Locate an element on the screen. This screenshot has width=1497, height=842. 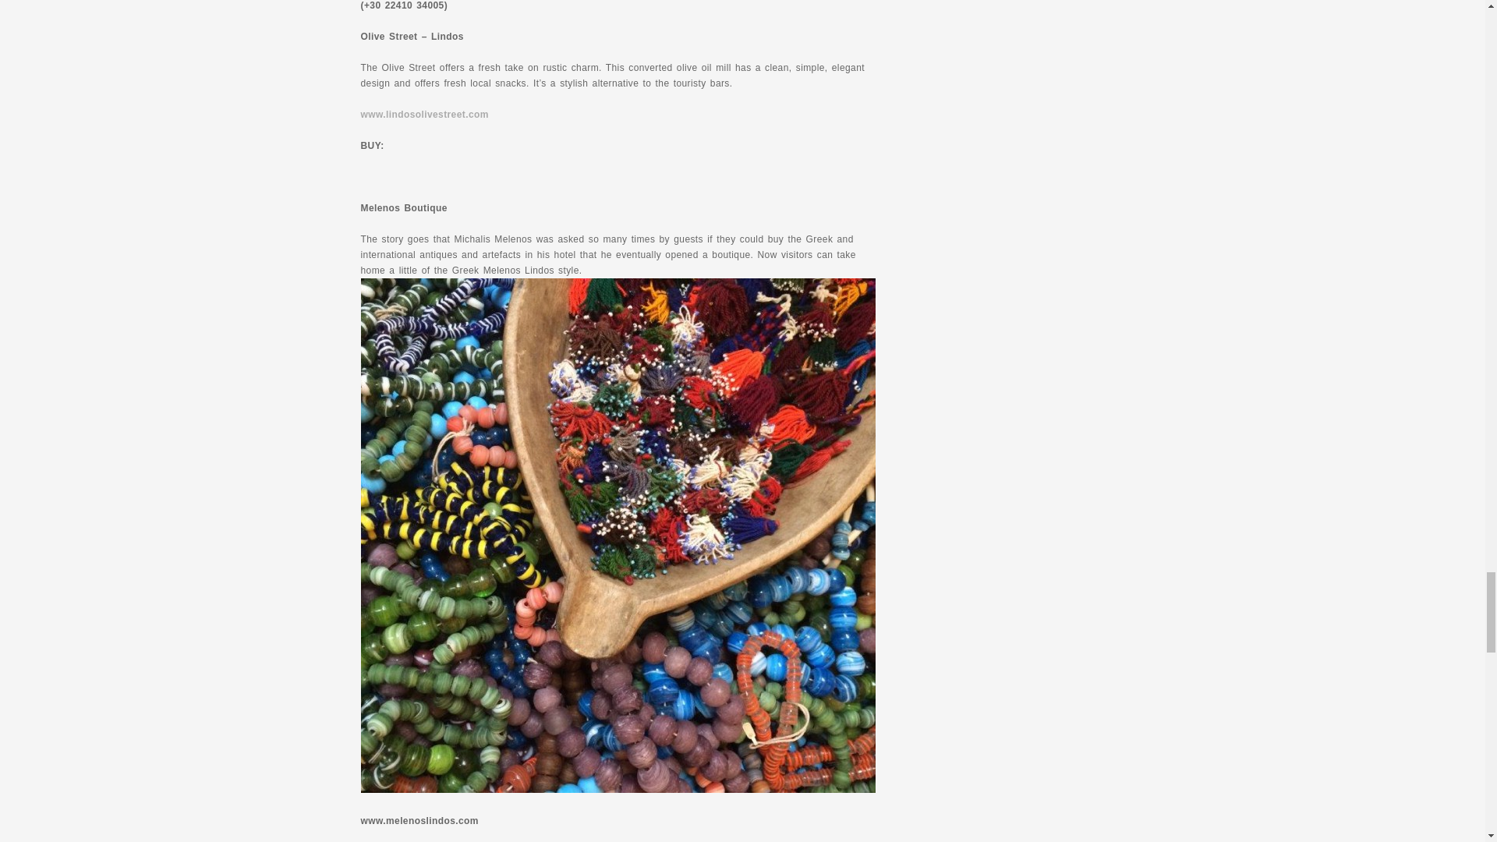
www.lindosolivestreet.com is located at coordinates (424, 115).